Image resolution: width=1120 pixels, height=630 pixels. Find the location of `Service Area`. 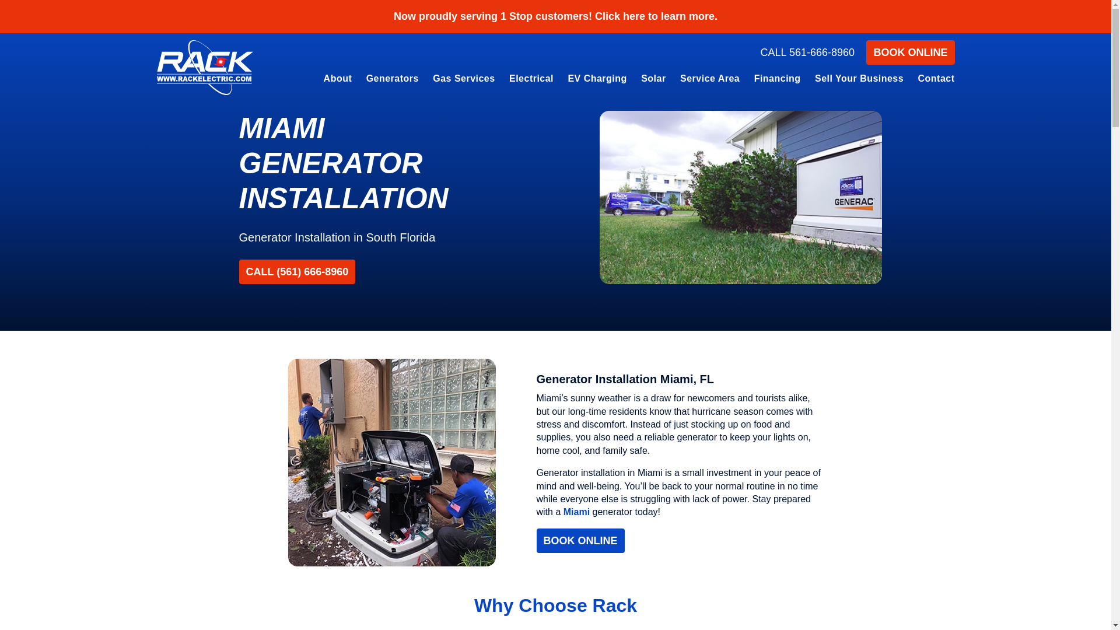

Service Area is located at coordinates (710, 81).